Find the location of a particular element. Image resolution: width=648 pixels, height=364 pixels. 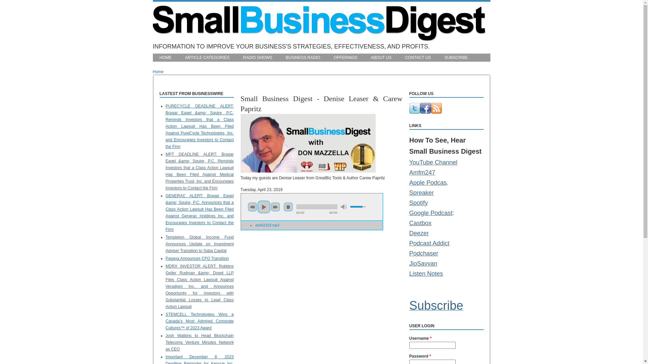

ARTICLE CATEGORIES is located at coordinates (207, 58).